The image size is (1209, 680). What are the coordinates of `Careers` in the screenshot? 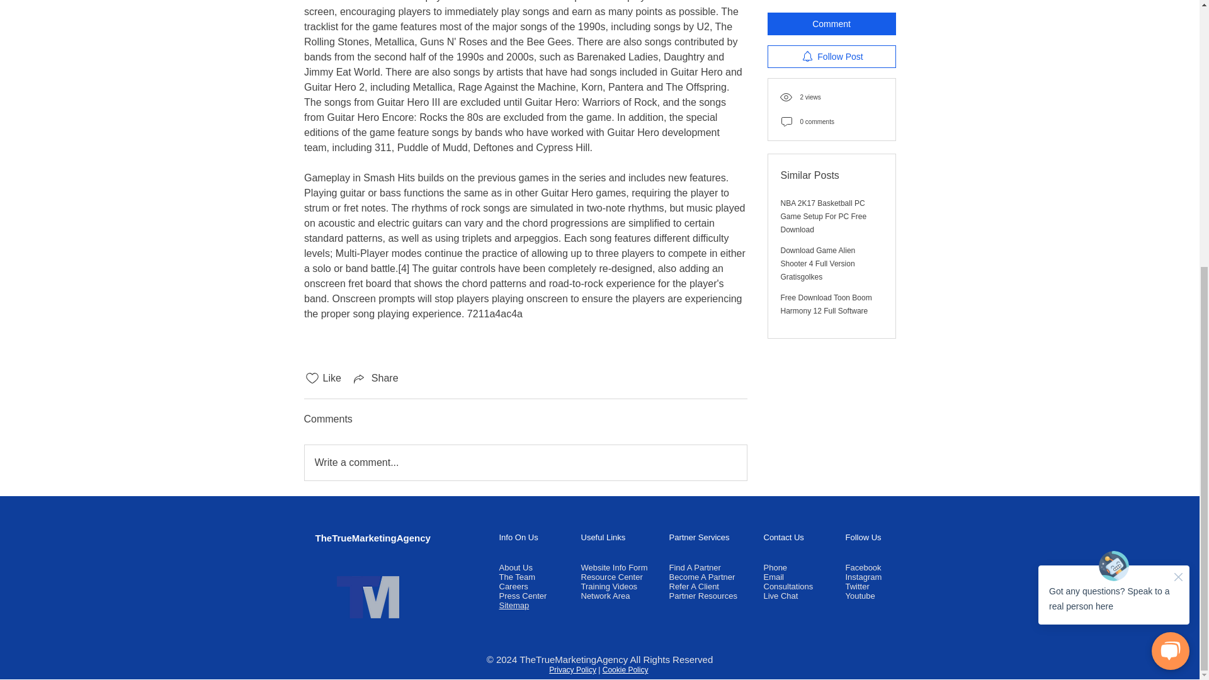 It's located at (513, 586).